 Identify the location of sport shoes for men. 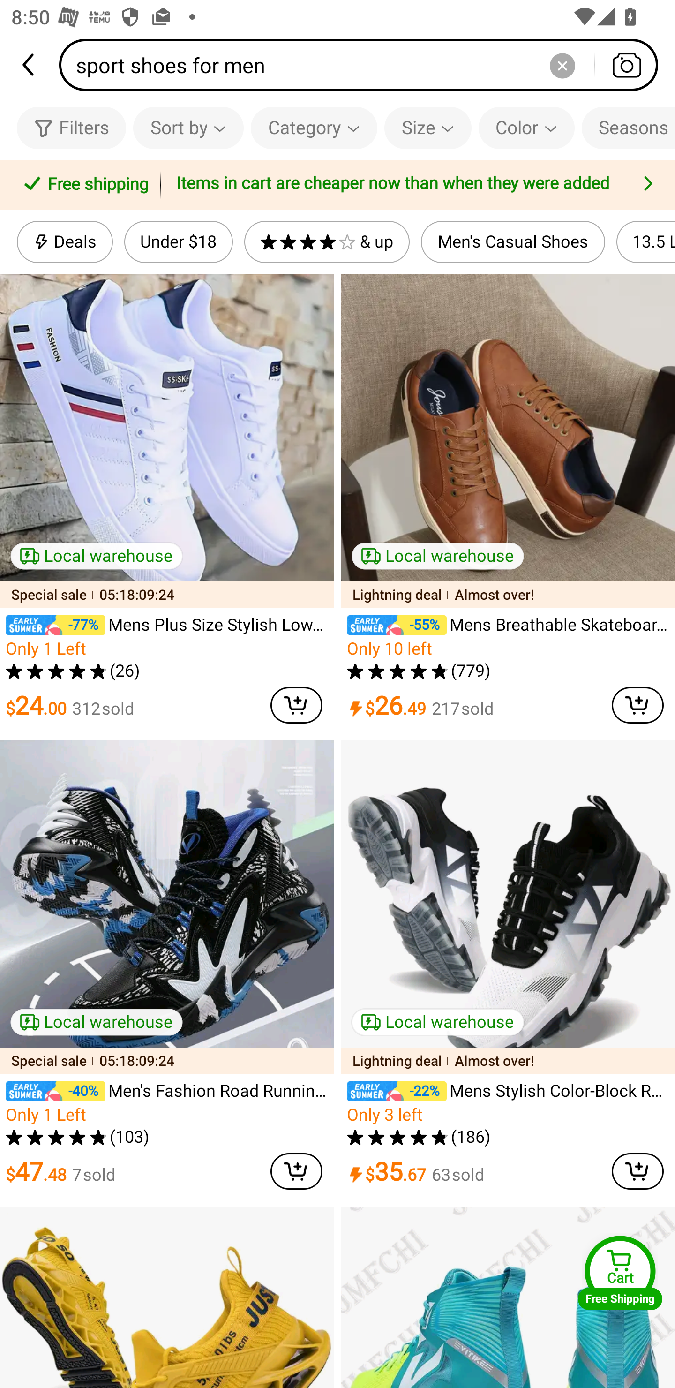
(364, 65).